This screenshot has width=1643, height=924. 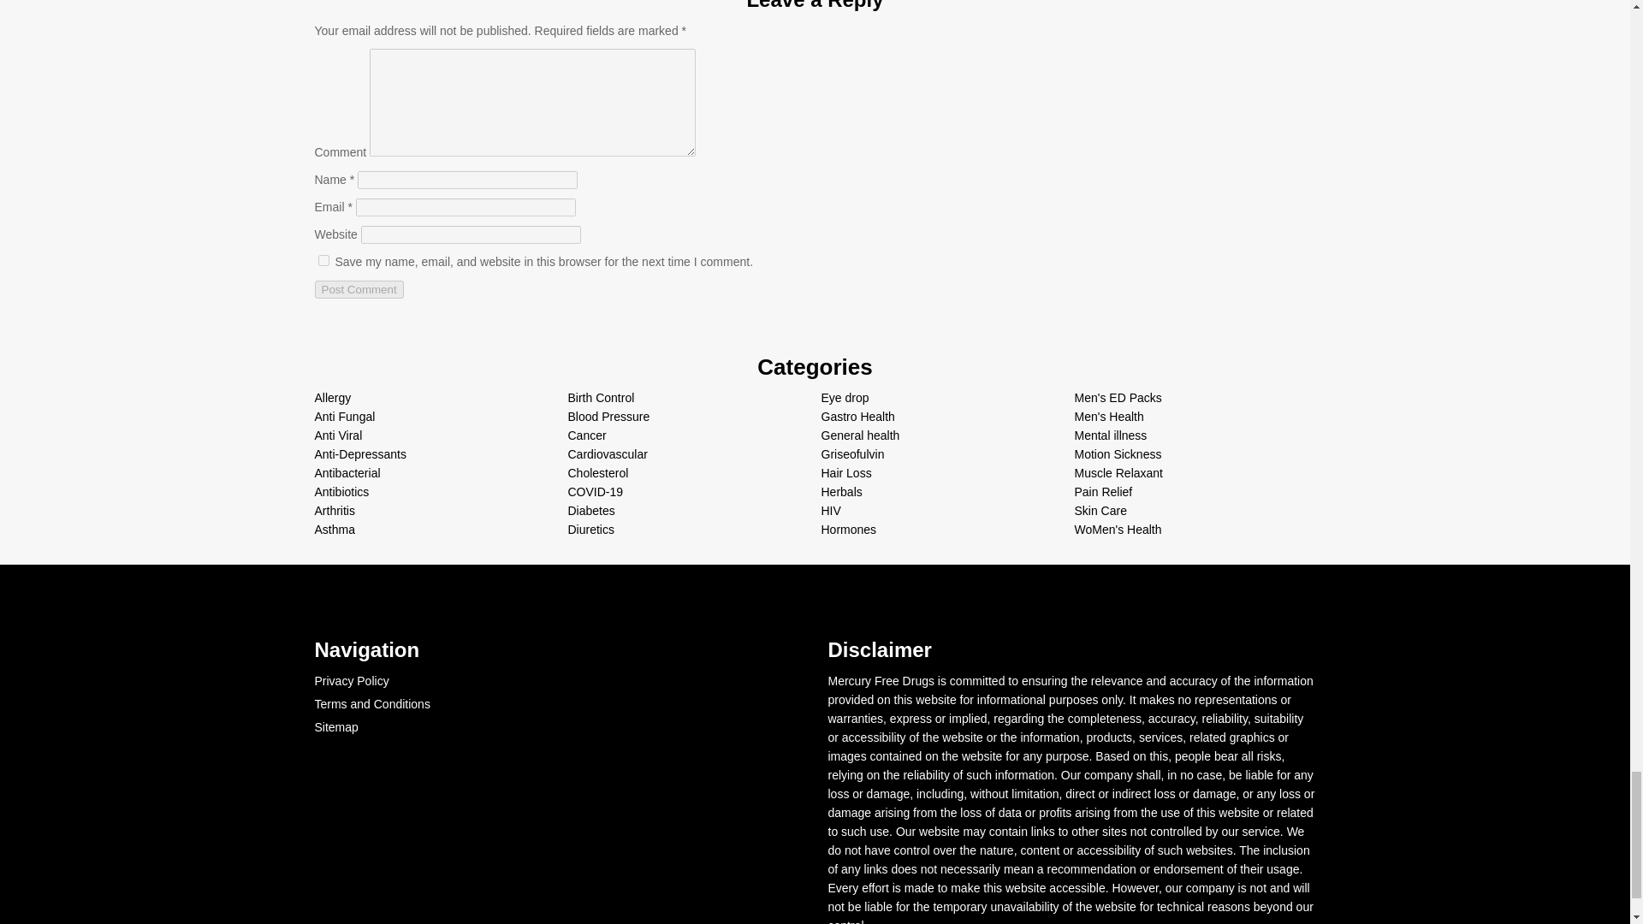 What do you see at coordinates (333, 397) in the screenshot?
I see `Allergy` at bounding box center [333, 397].